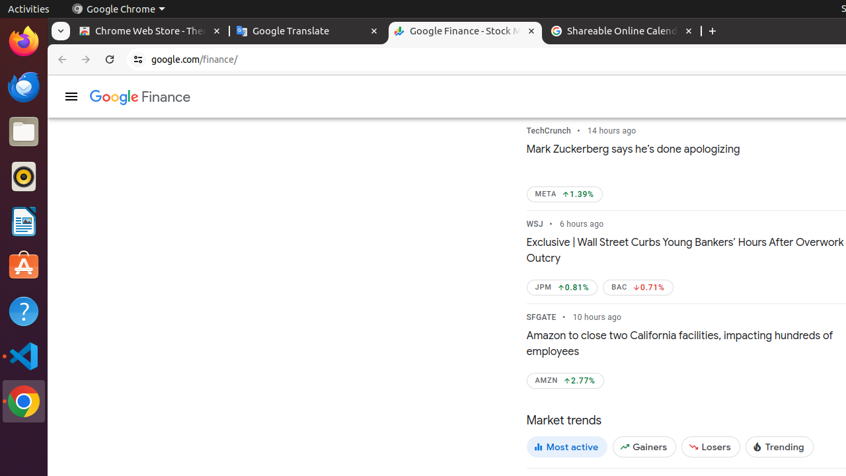  I want to click on Files, so click(24, 132).